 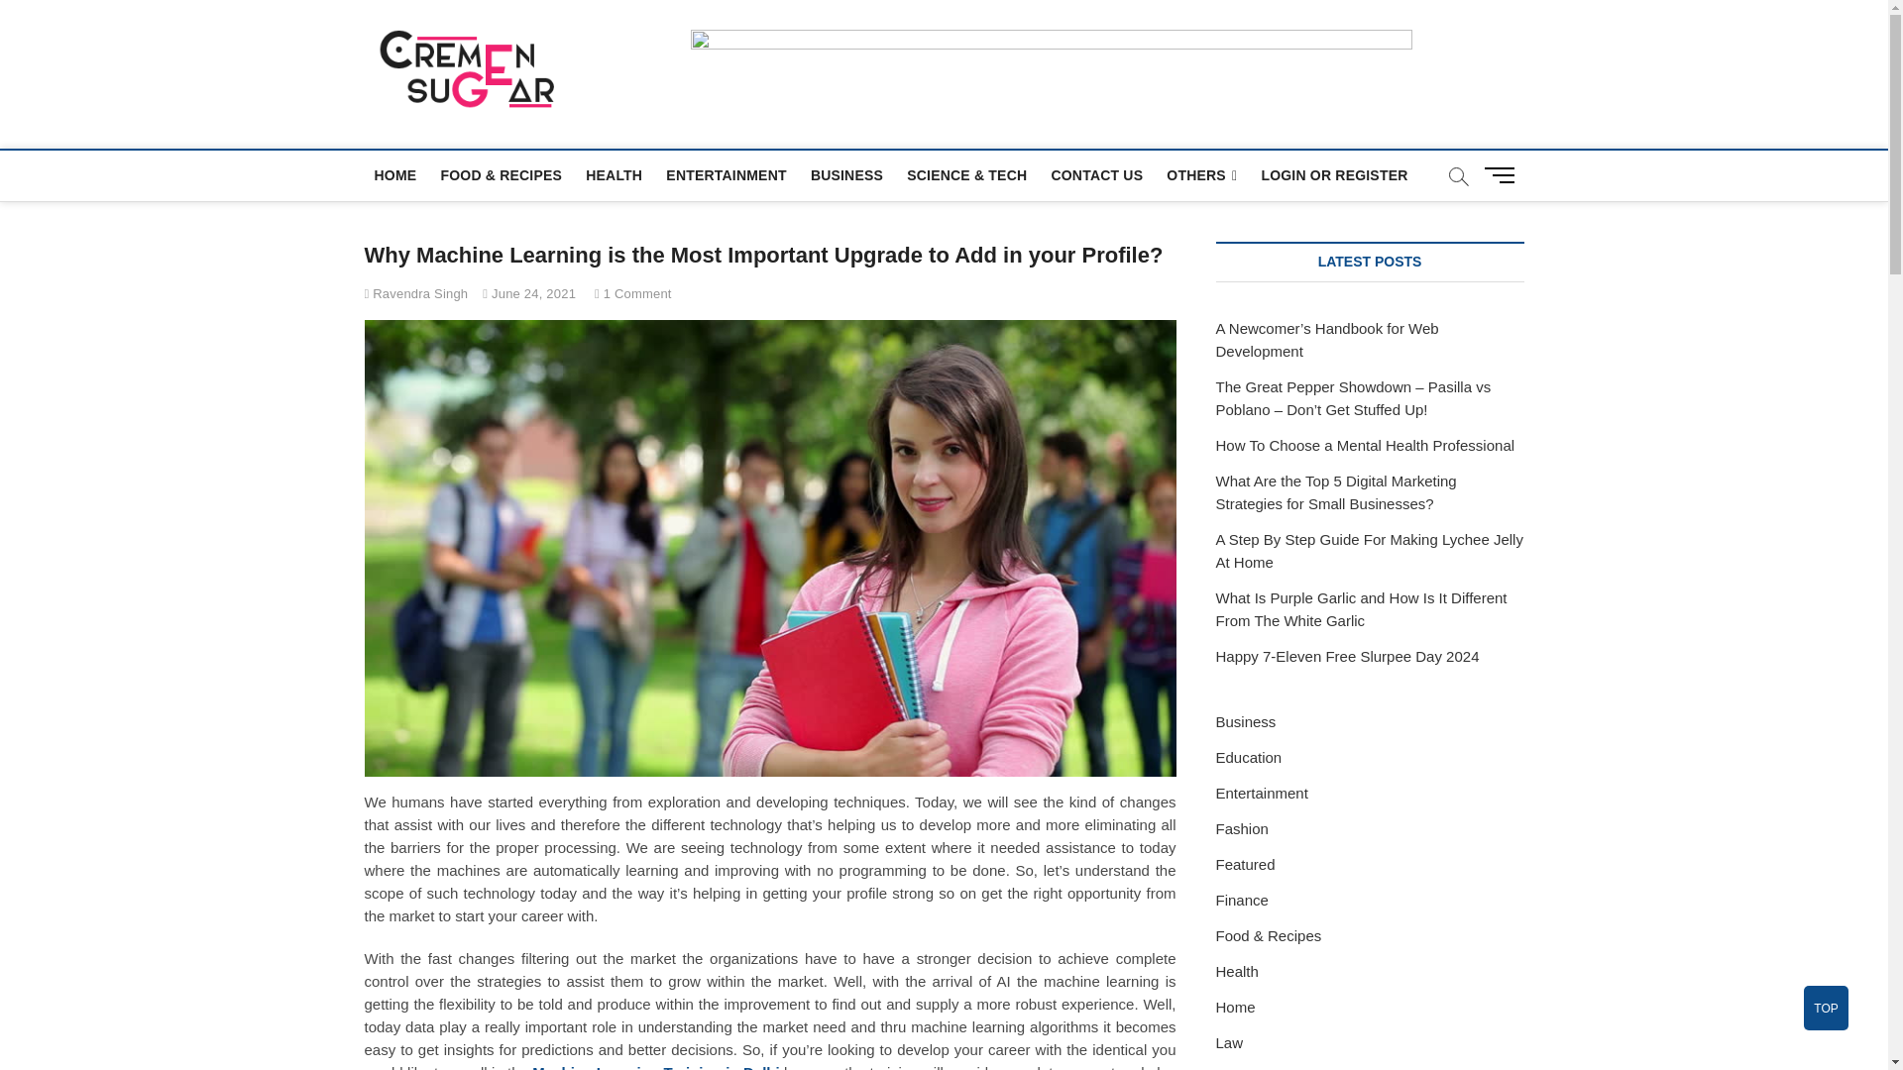 I want to click on HOME, so click(x=395, y=174).